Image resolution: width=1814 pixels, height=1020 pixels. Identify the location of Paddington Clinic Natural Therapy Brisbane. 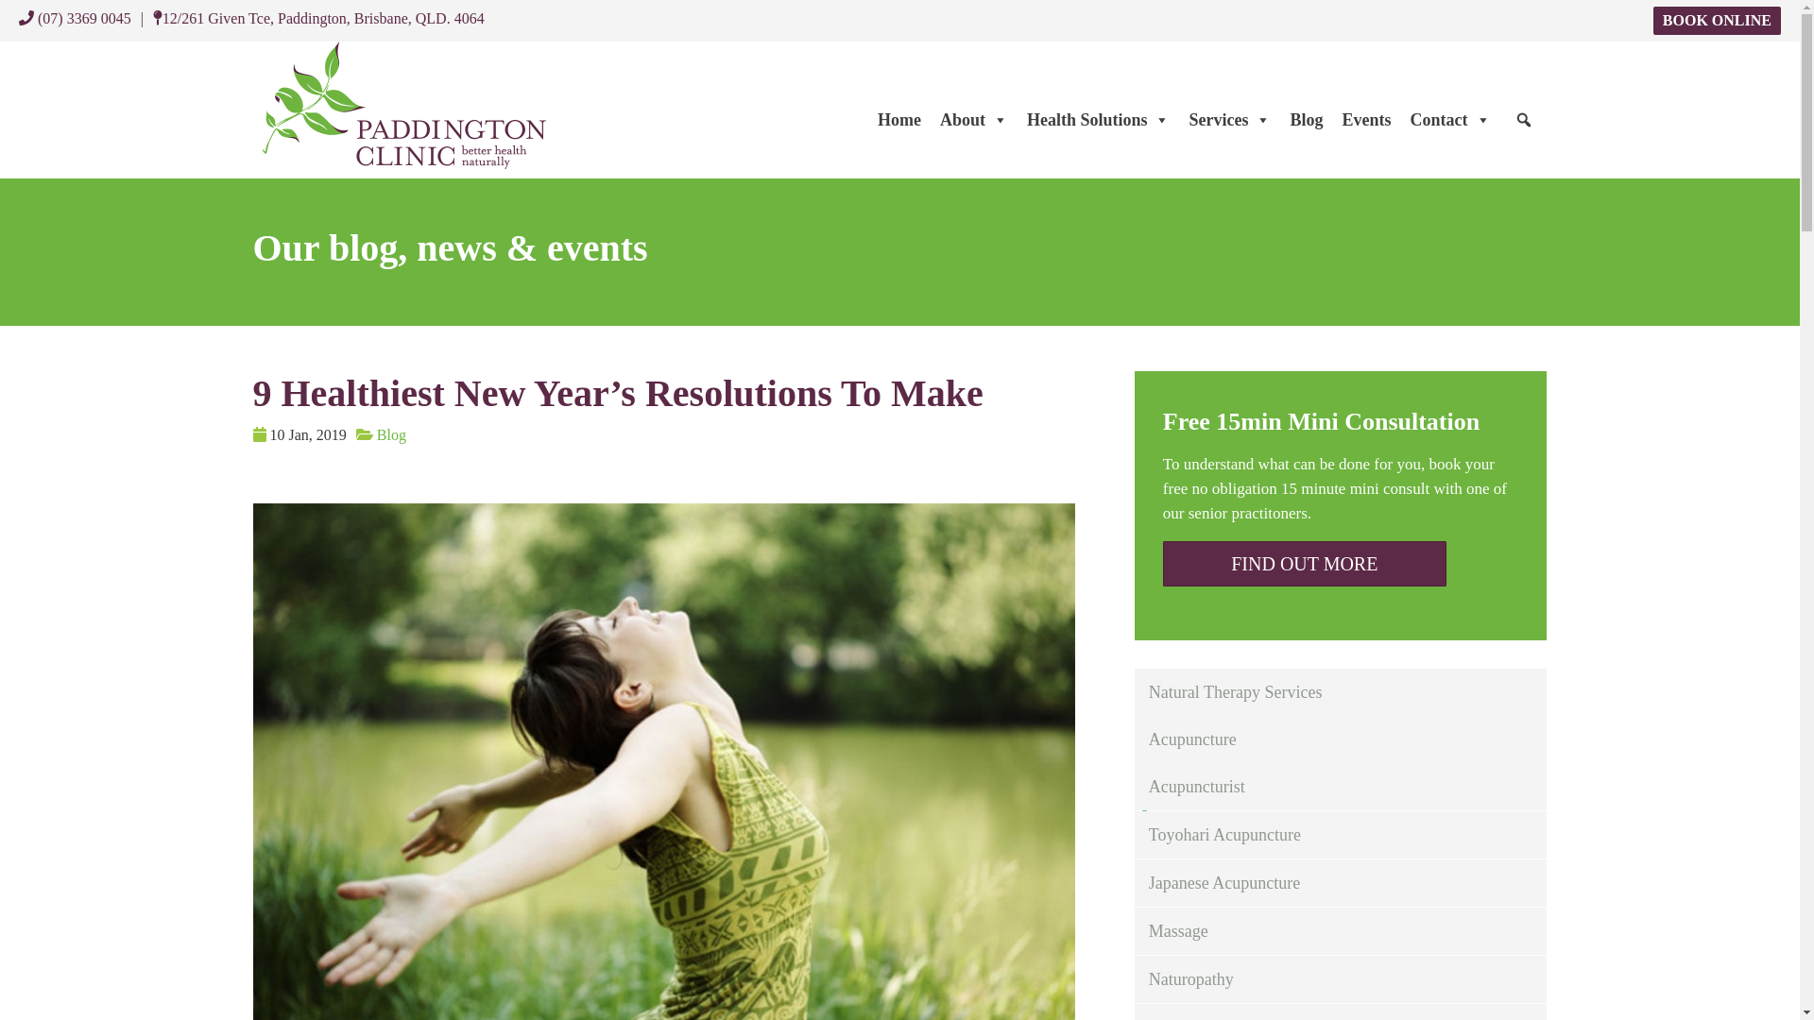
(404, 104).